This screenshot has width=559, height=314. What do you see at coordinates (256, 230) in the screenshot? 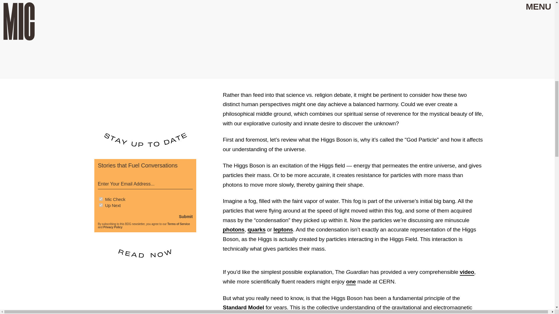
I see `quarks` at bounding box center [256, 230].